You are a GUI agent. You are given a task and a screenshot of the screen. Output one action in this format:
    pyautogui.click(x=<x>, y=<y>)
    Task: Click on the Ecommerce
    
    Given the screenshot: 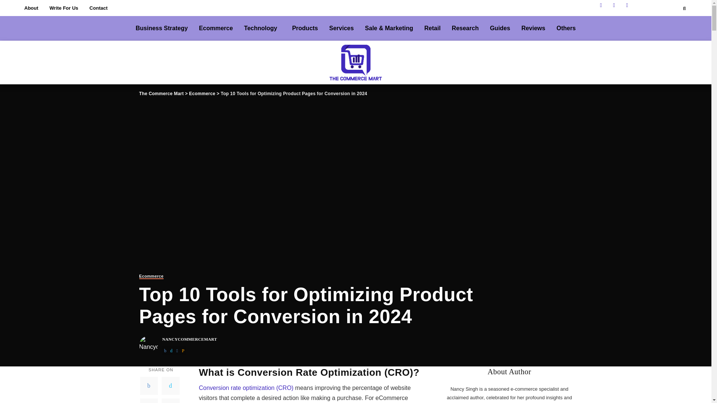 What is the action you would take?
    pyautogui.click(x=202, y=94)
    